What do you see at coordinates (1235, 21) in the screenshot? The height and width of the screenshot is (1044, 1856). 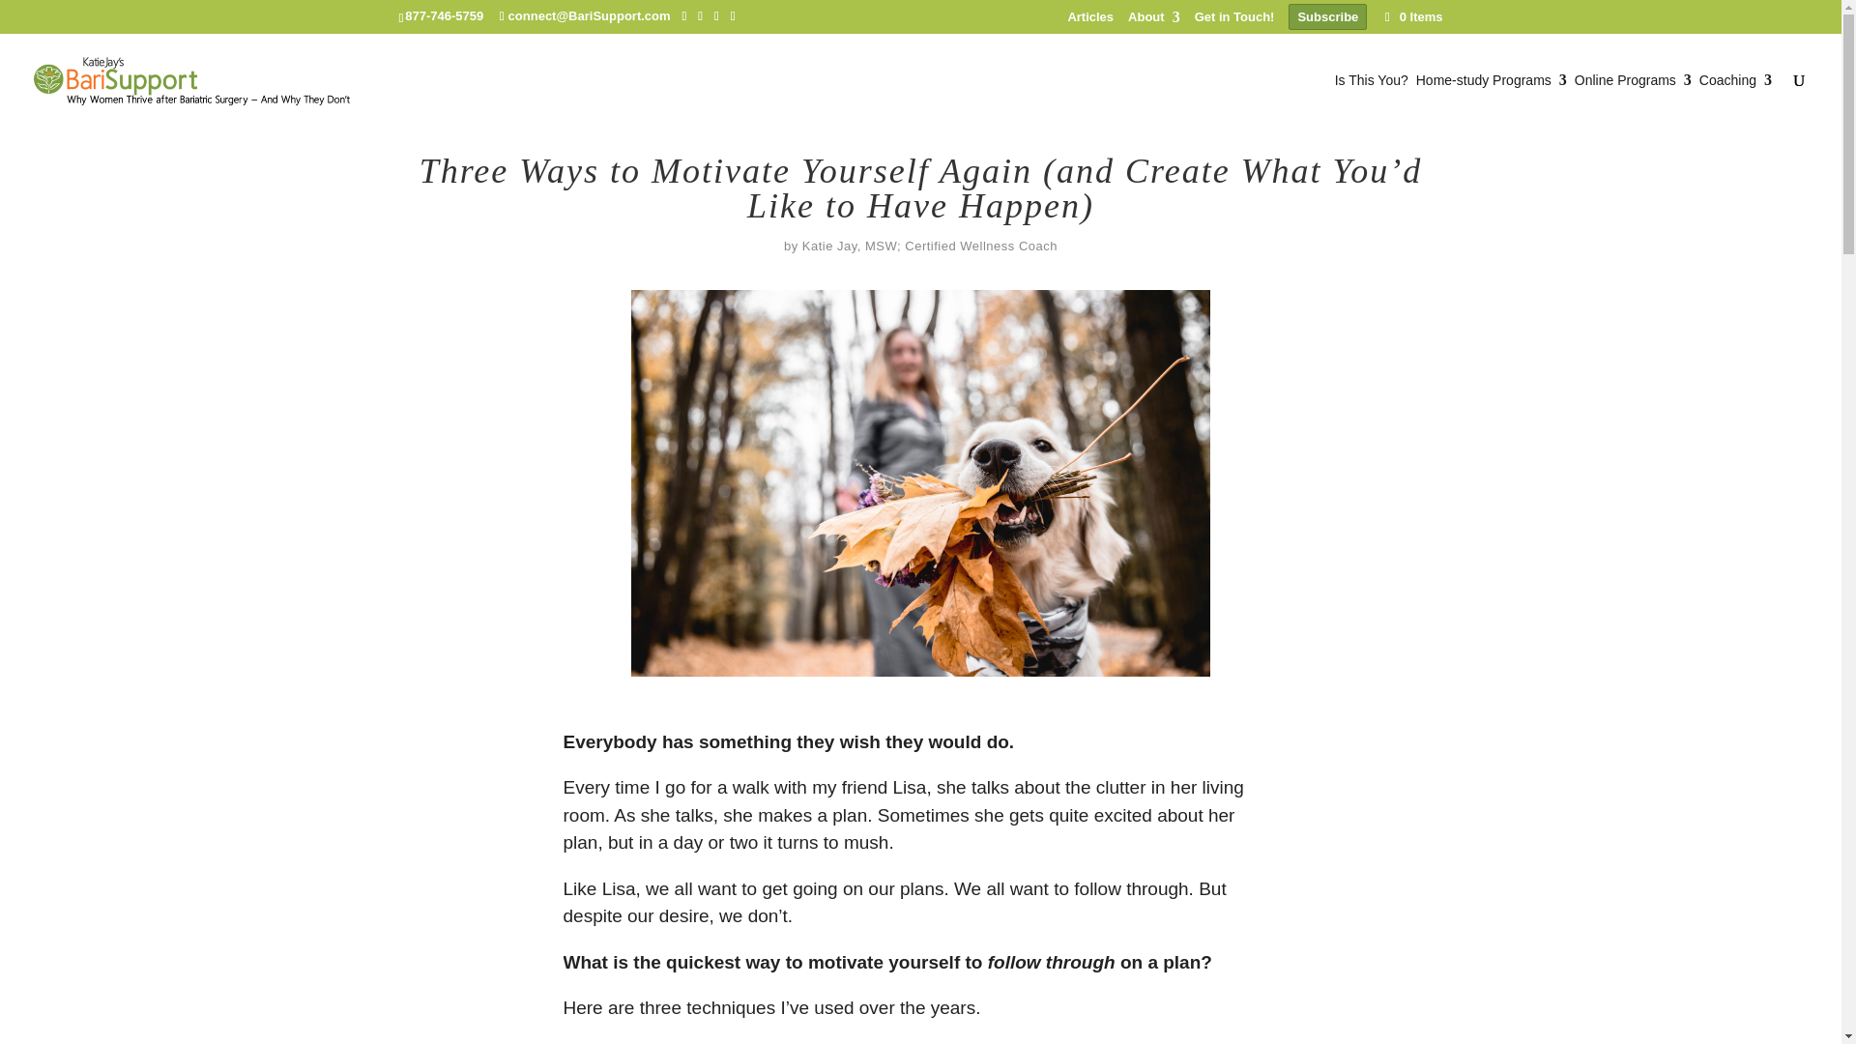 I see `Get in Touch!` at bounding box center [1235, 21].